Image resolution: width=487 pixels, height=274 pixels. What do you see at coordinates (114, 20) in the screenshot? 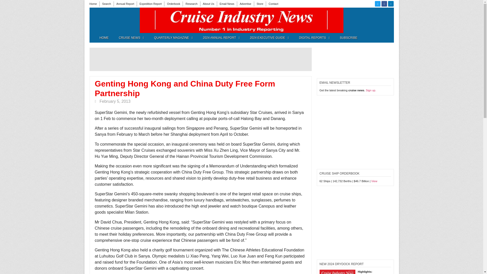
I see `3rd party ad content` at bounding box center [114, 20].